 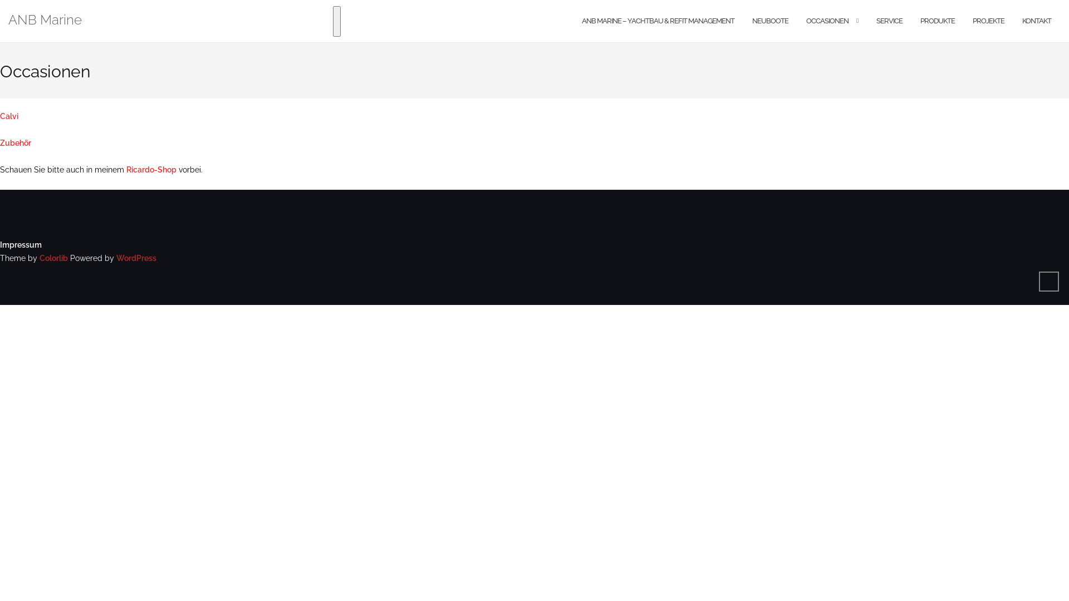 What do you see at coordinates (136, 258) in the screenshot?
I see `WordPress` at bounding box center [136, 258].